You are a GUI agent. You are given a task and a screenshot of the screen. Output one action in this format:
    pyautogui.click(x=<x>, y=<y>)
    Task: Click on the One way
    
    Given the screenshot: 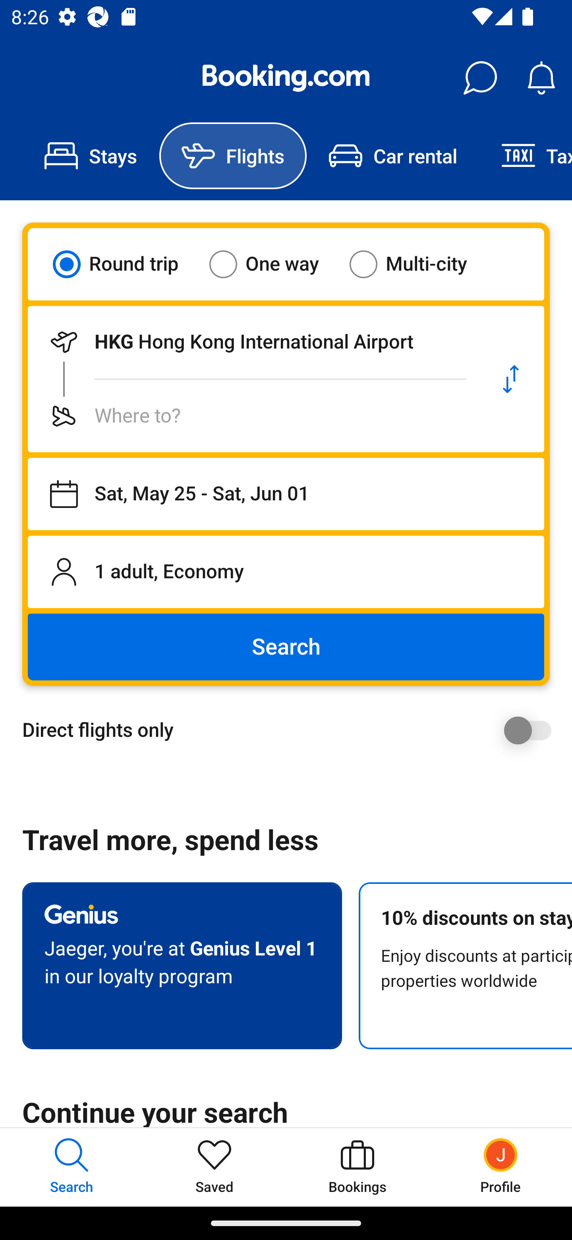 What is the action you would take?
    pyautogui.click(x=274, y=264)
    